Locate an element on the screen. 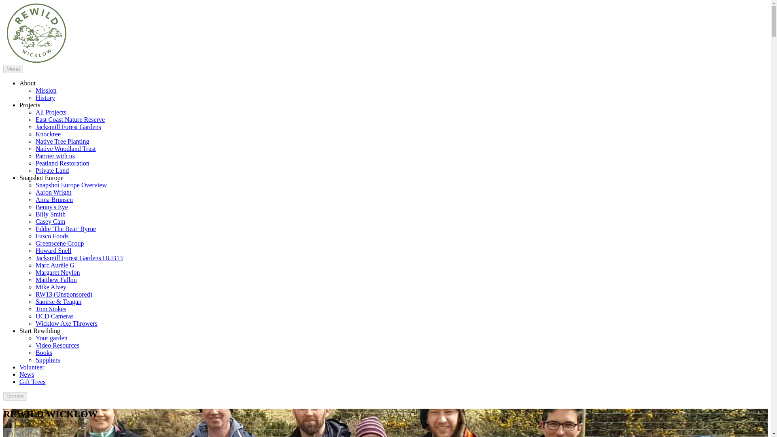  Margaret Neylon is located at coordinates (57, 272).